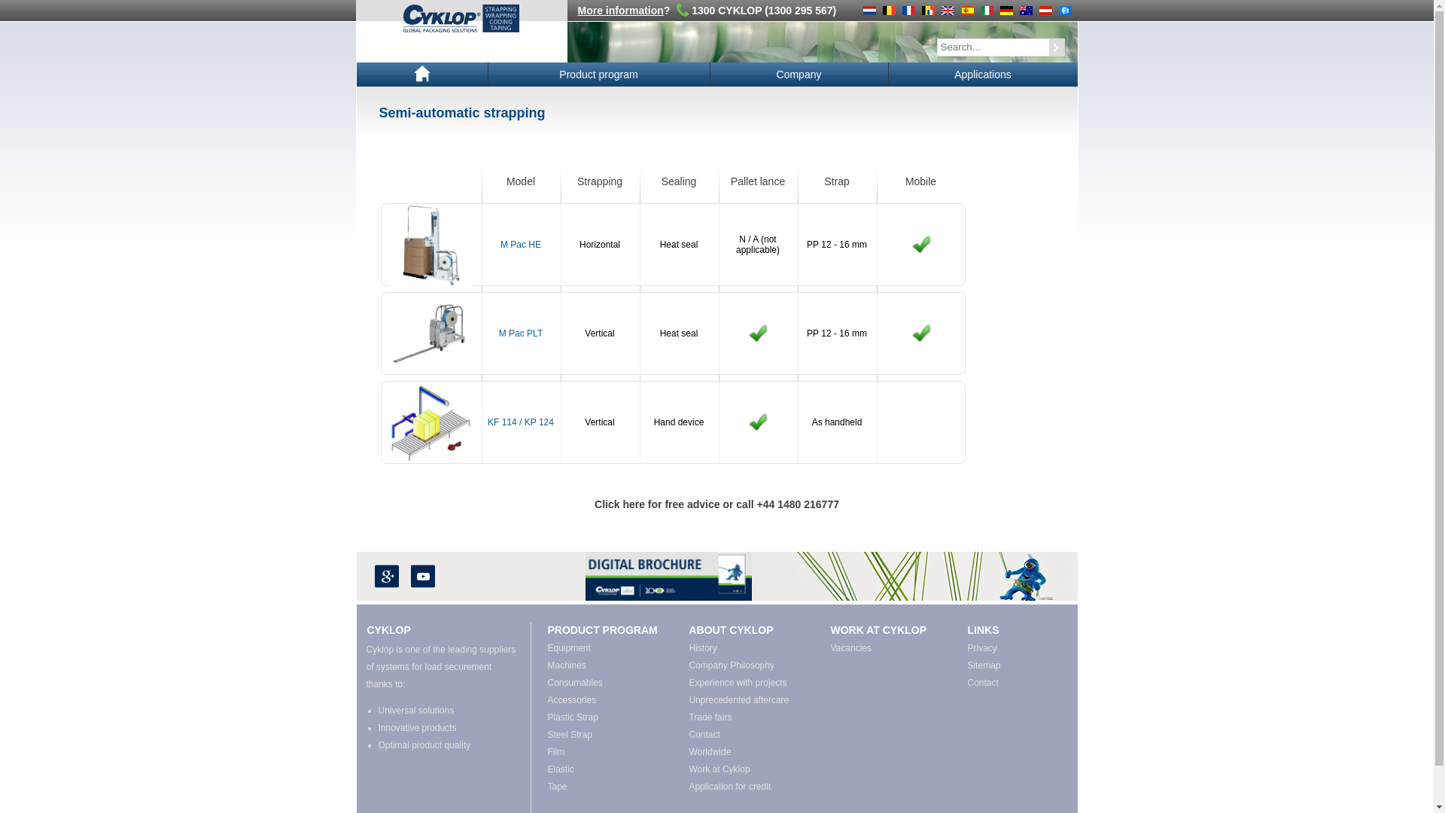 The width and height of the screenshot is (1445, 813). I want to click on Film, so click(608, 753).